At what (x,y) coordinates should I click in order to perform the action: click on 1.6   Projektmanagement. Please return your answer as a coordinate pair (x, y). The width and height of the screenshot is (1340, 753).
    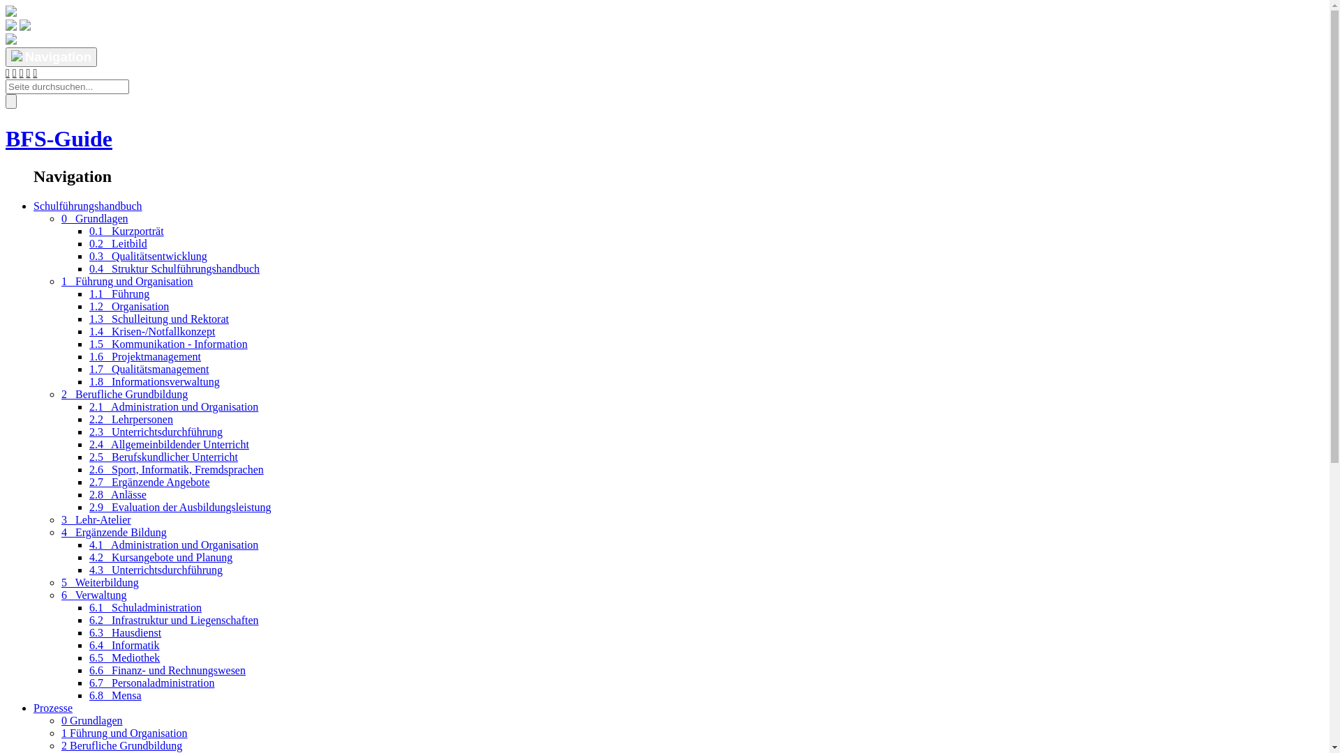
    Looking at the image, I should click on (145, 357).